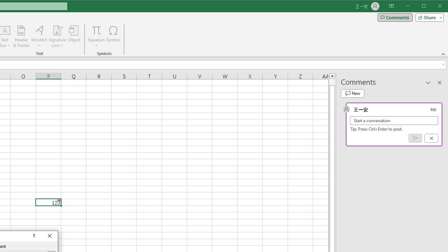  What do you see at coordinates (352, 93) in the screenshot?
I see `New comment` at bounding box center [352, 93].